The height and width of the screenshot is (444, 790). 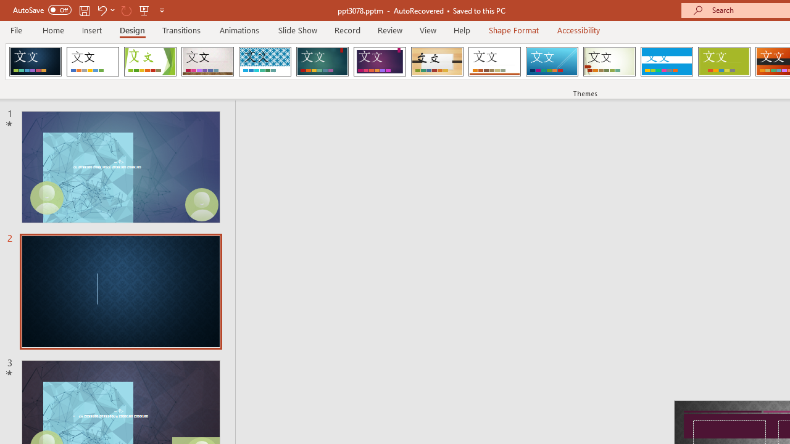 What do you see at coordinates (53, 30) in the screenshot?
I see `Home` at bounding box center [53, 30].